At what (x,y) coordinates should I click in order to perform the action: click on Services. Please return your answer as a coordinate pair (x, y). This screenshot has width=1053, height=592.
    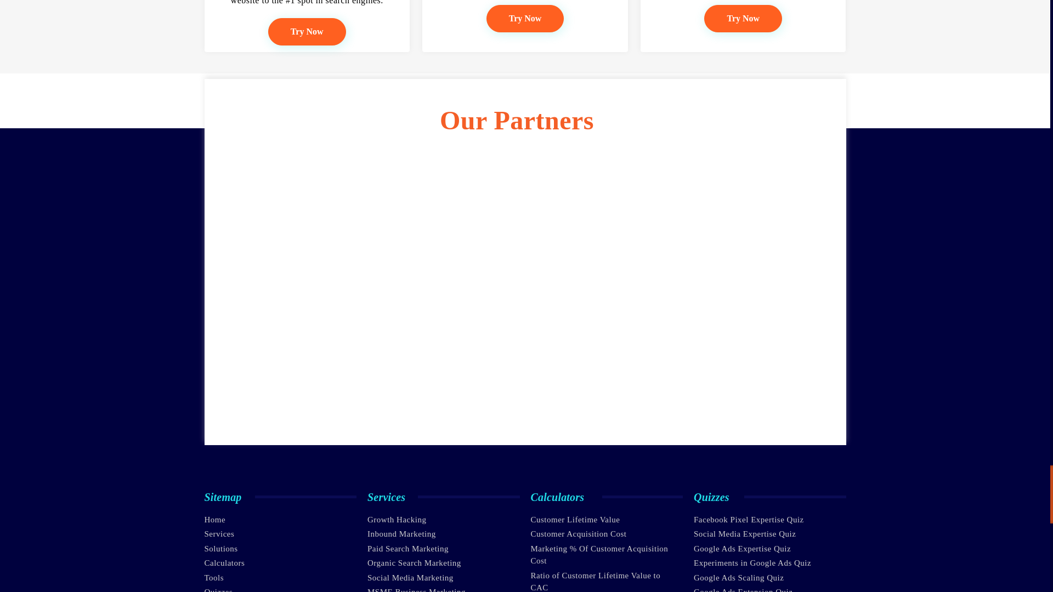
    Looking at the image, I should click on (219, 533).